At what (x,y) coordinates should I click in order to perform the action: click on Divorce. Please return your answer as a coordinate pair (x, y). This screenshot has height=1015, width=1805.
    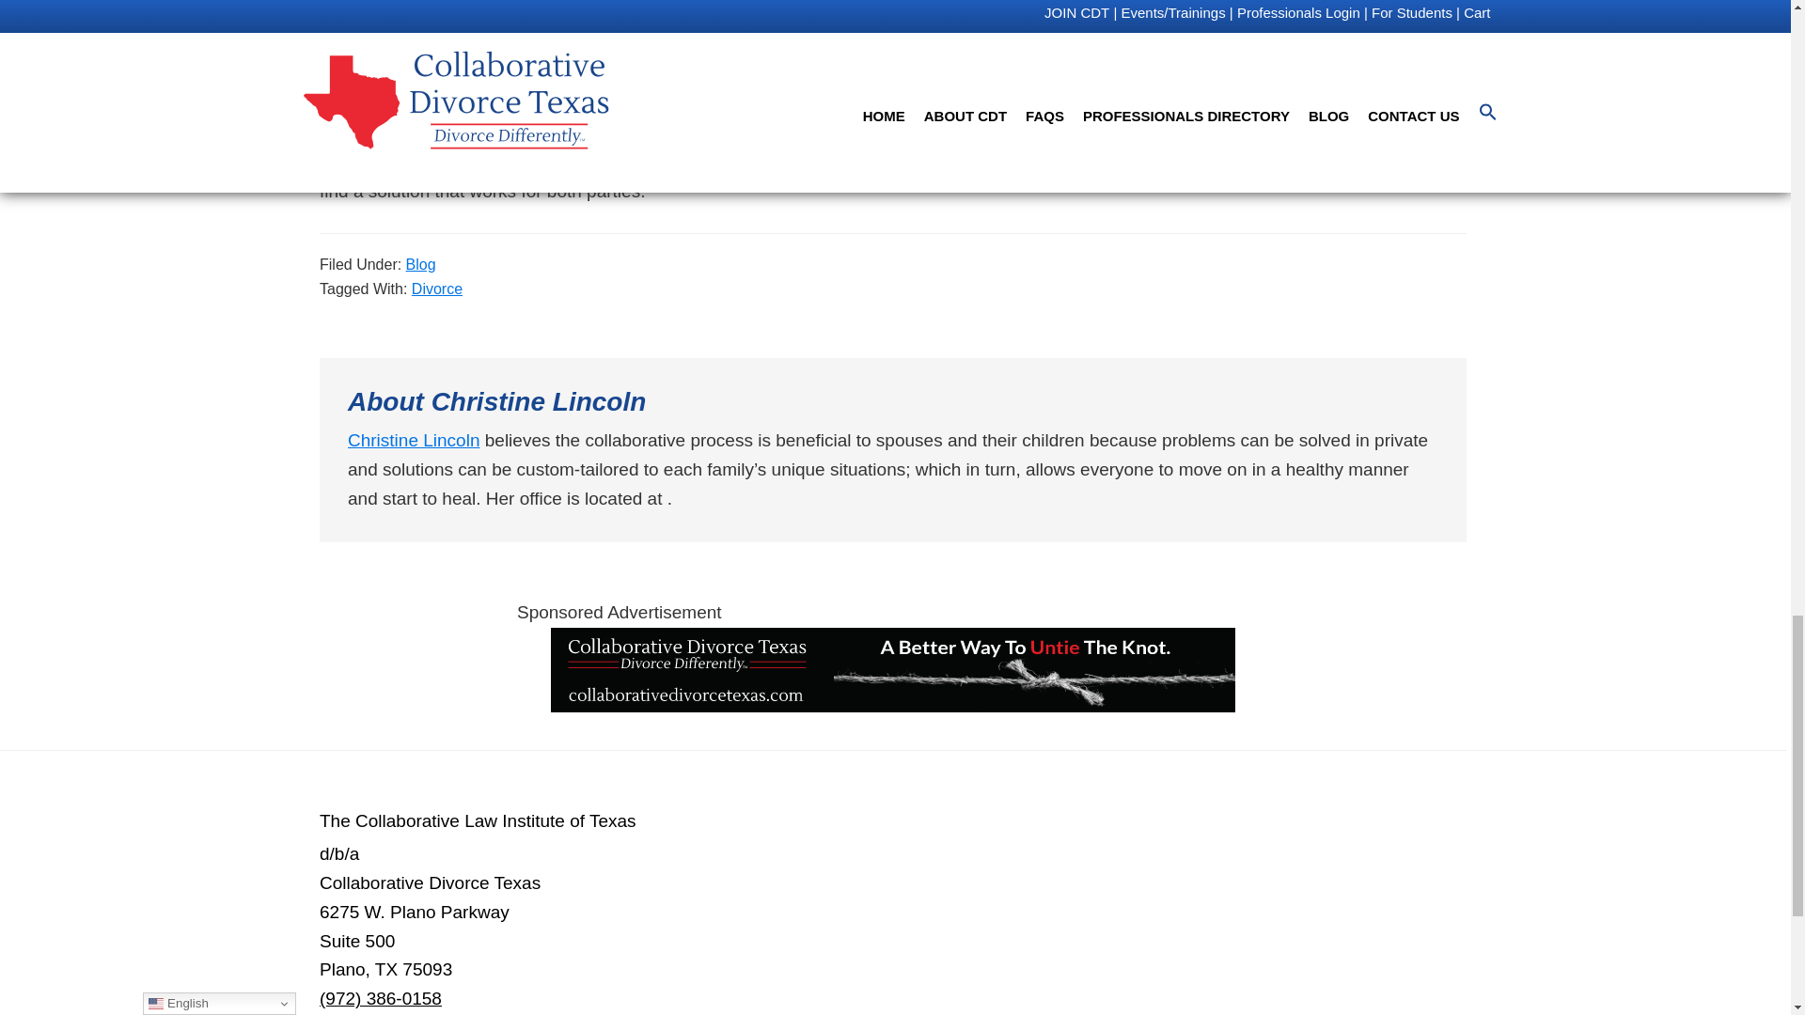
    Looking at the image, I should click on (436, 289).